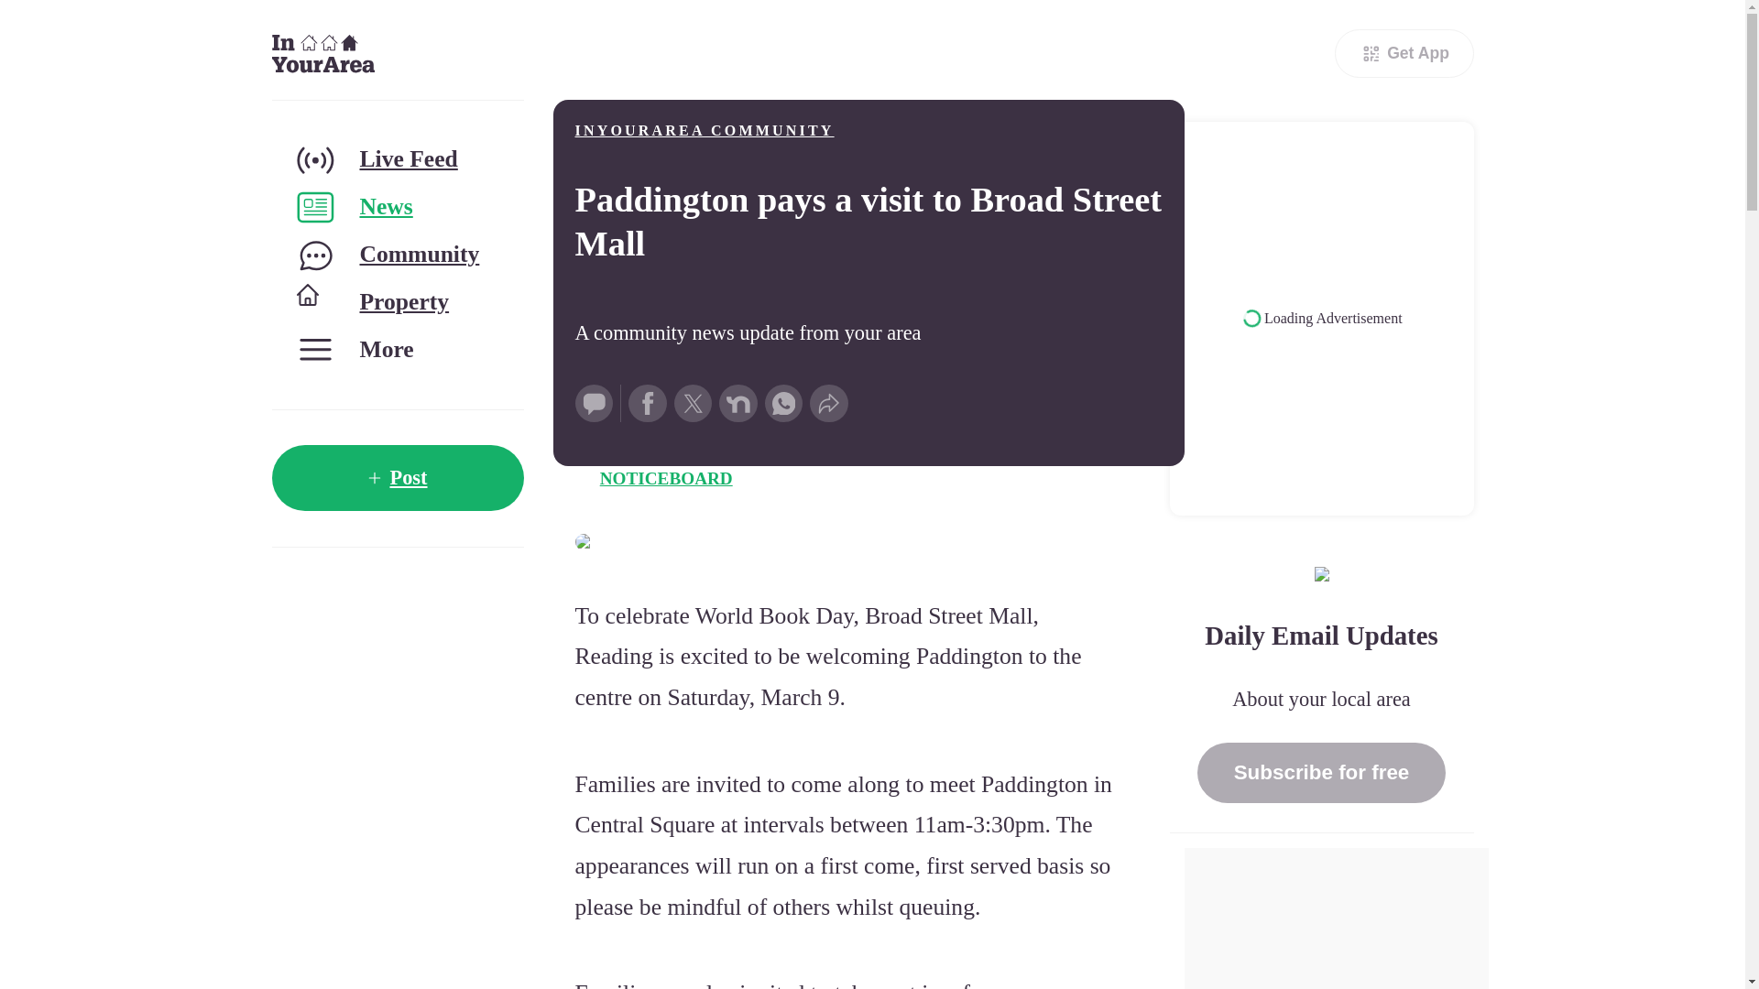  What do you see at coordinates (396, 255) in the screenshot?
I see `Community` at bounding box center [396, 255].